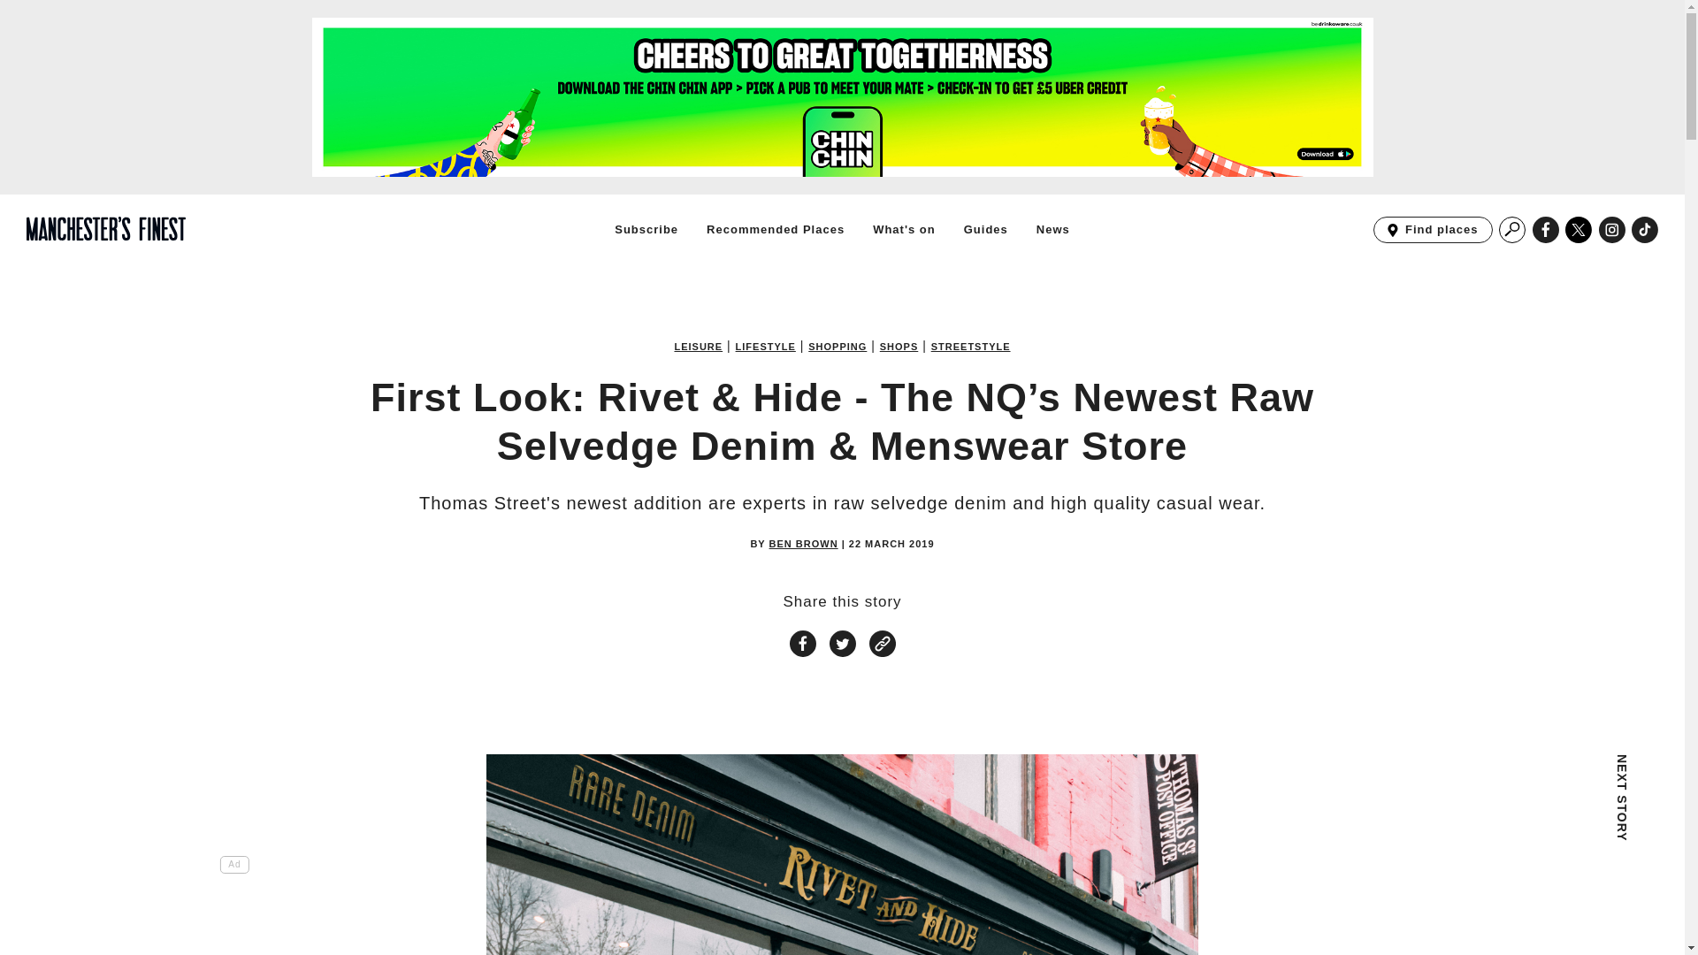 The image size is (1698, 955). I want to click on BEN BROWN, so click(803, 545).